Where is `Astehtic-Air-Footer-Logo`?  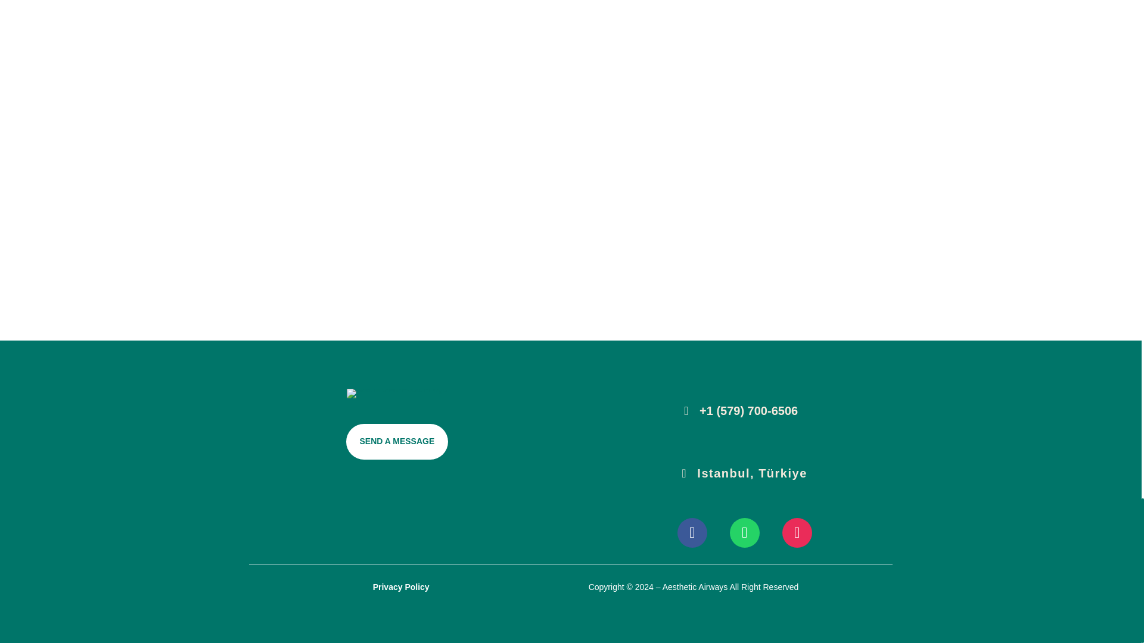 Astehtic-Air-Footer-Logo is located at coordinates (397, 393).